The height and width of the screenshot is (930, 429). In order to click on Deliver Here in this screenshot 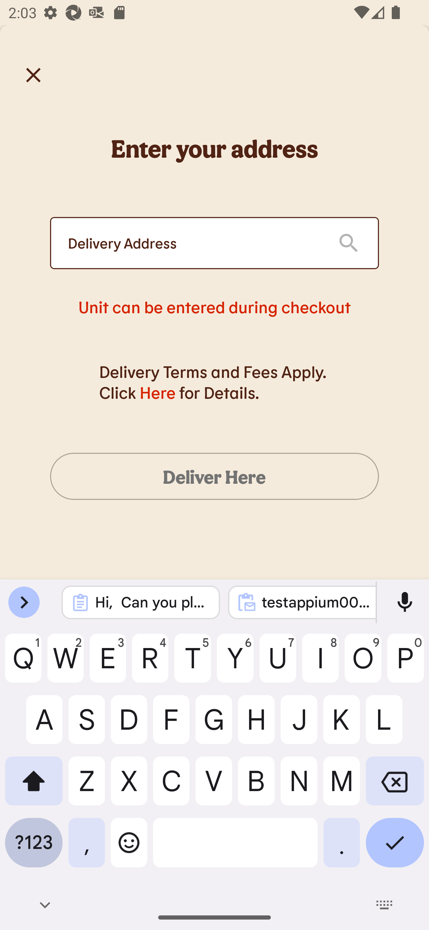, I will do `click(214, 476)`.